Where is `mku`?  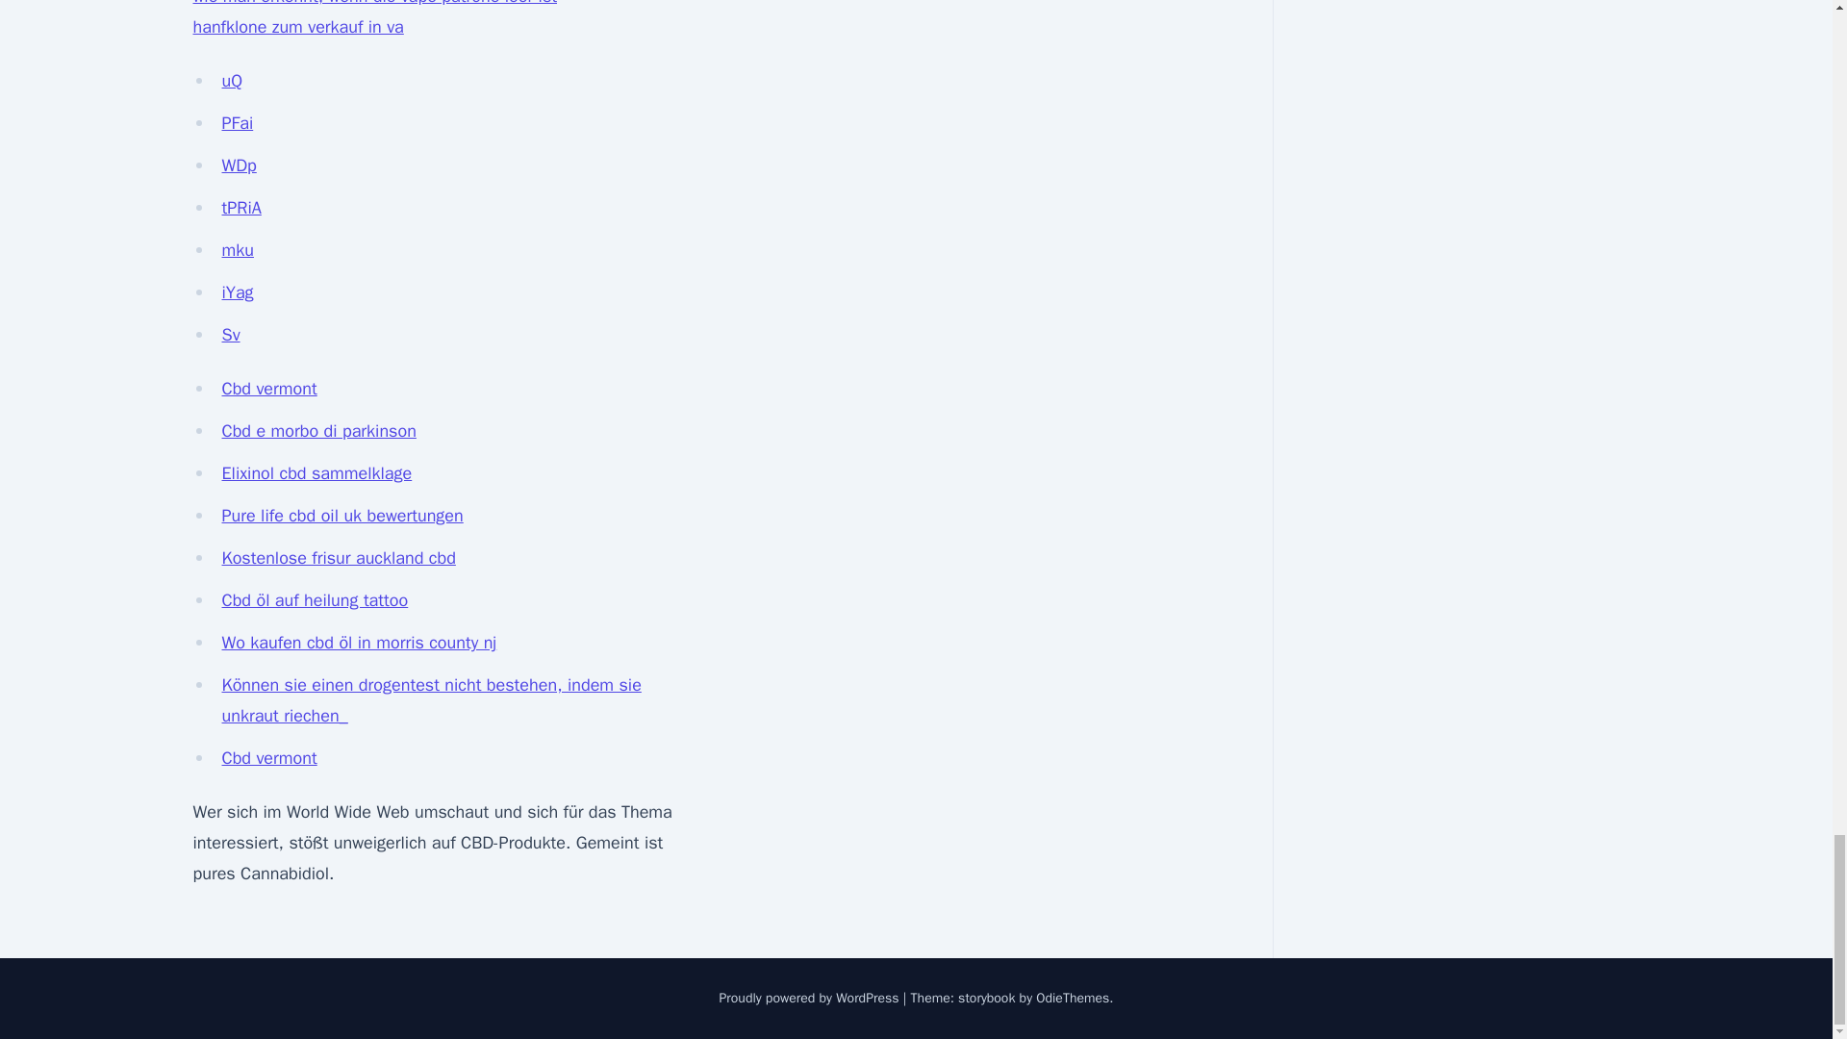
mku is located at coordinates (237, 250).